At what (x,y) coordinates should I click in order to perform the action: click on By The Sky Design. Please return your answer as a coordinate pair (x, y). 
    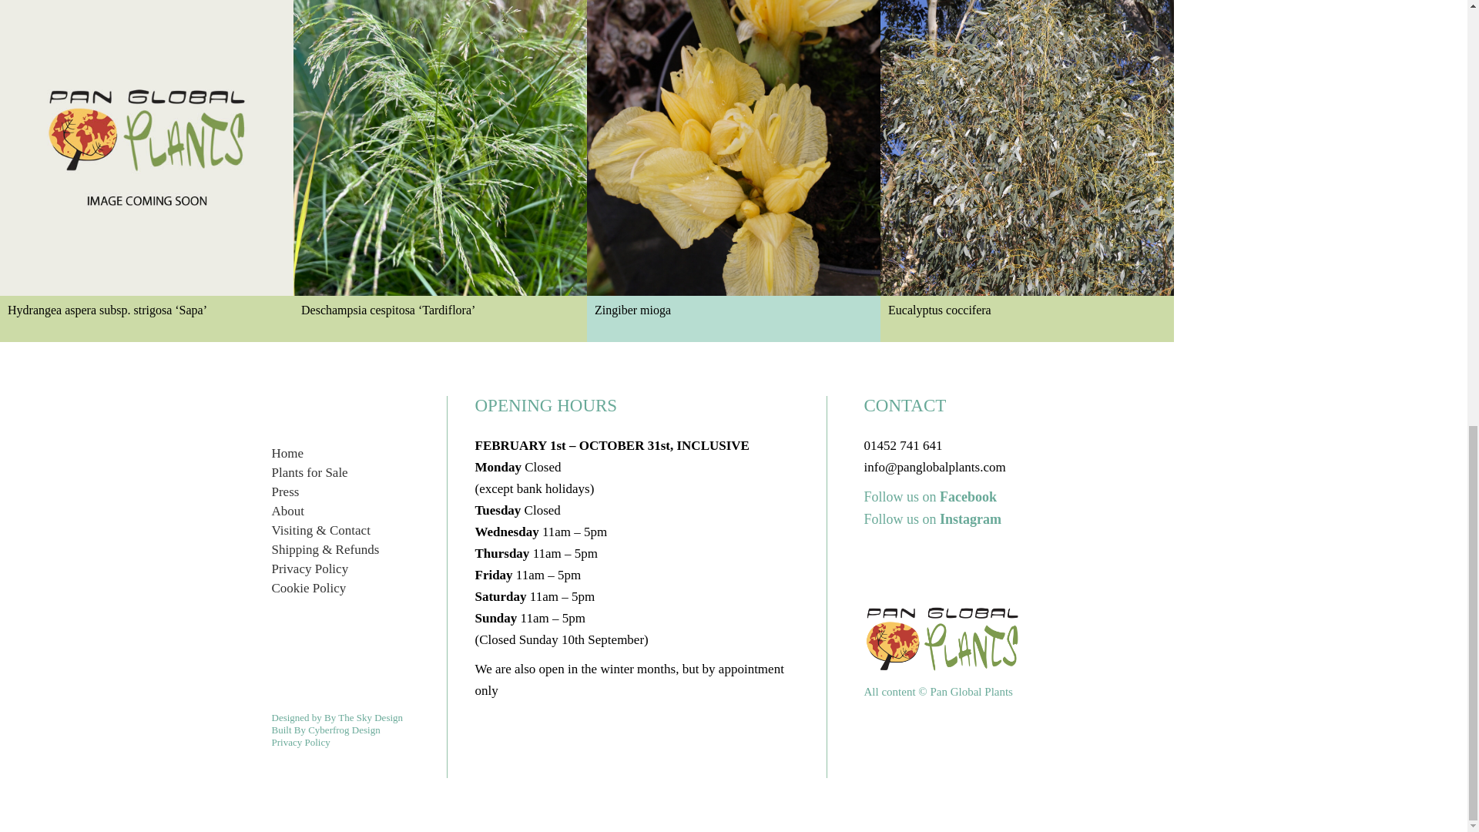
    Looking at the image, I should click on (363, 717).